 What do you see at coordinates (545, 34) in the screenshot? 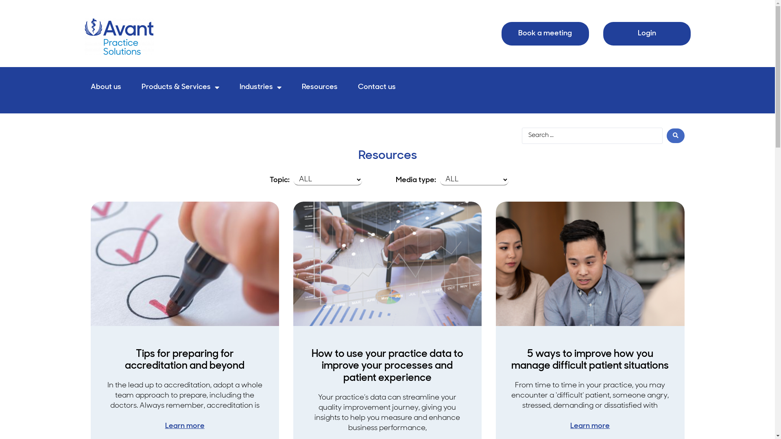
I see `Book a meeting` at bounding box center [545, 34].